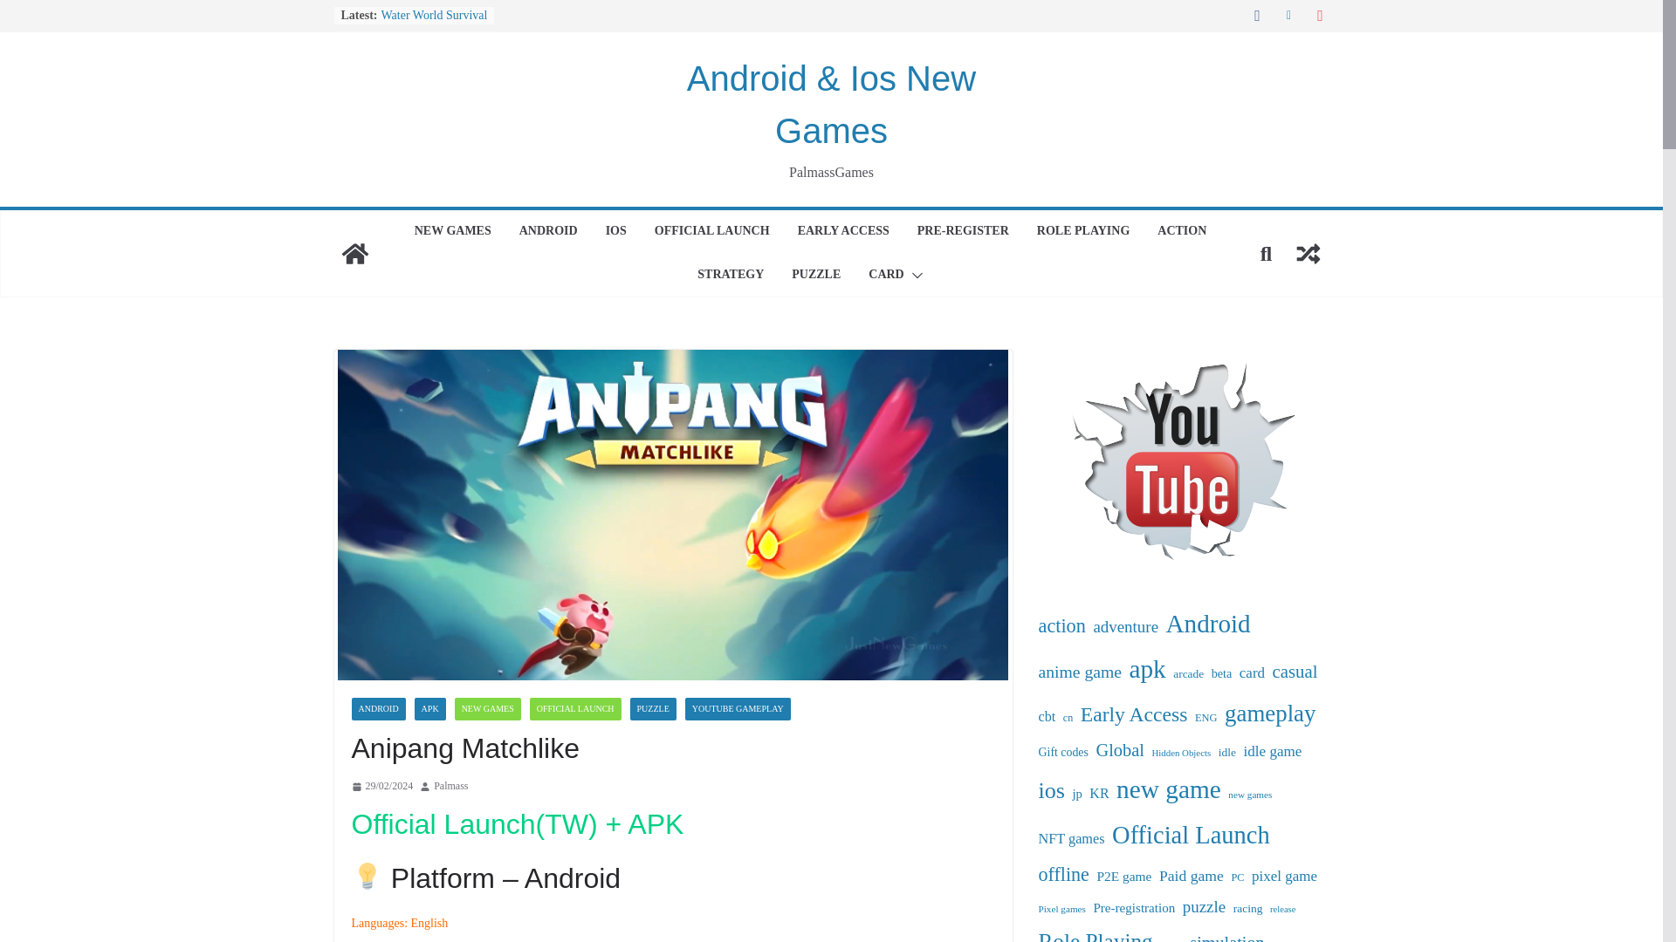  Describe the element at coordinates (843, 231) in the screenshot. I see `EARLY ACCESS` at that location.